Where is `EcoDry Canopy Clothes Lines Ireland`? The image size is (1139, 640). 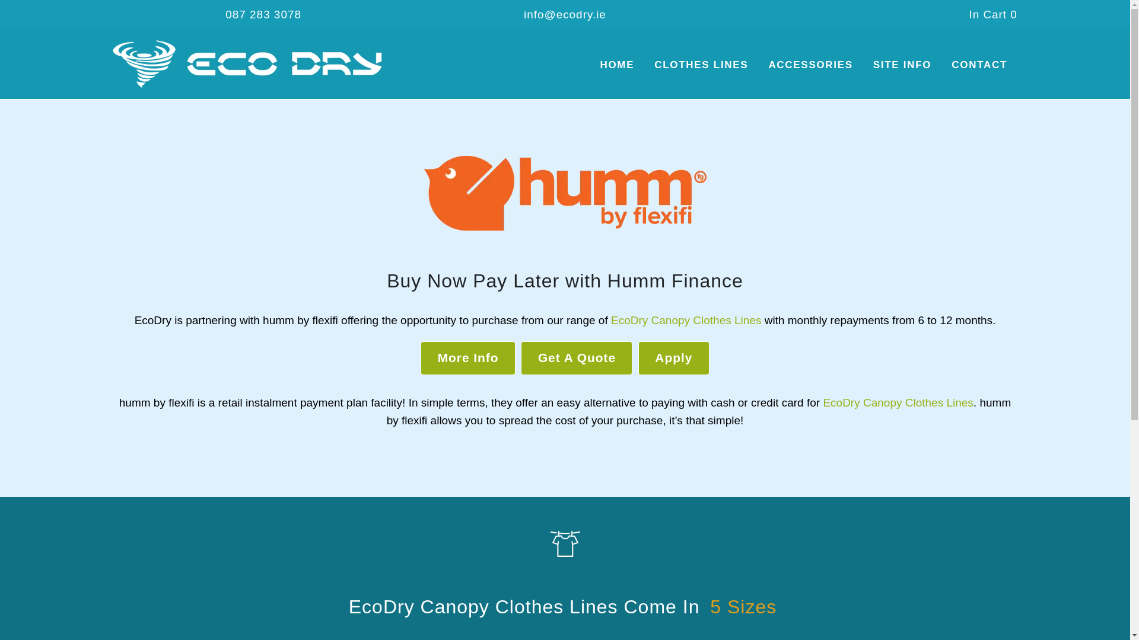
EcoDry Canopy Clothes Lines Ireland is located at coordinates (253, 63).